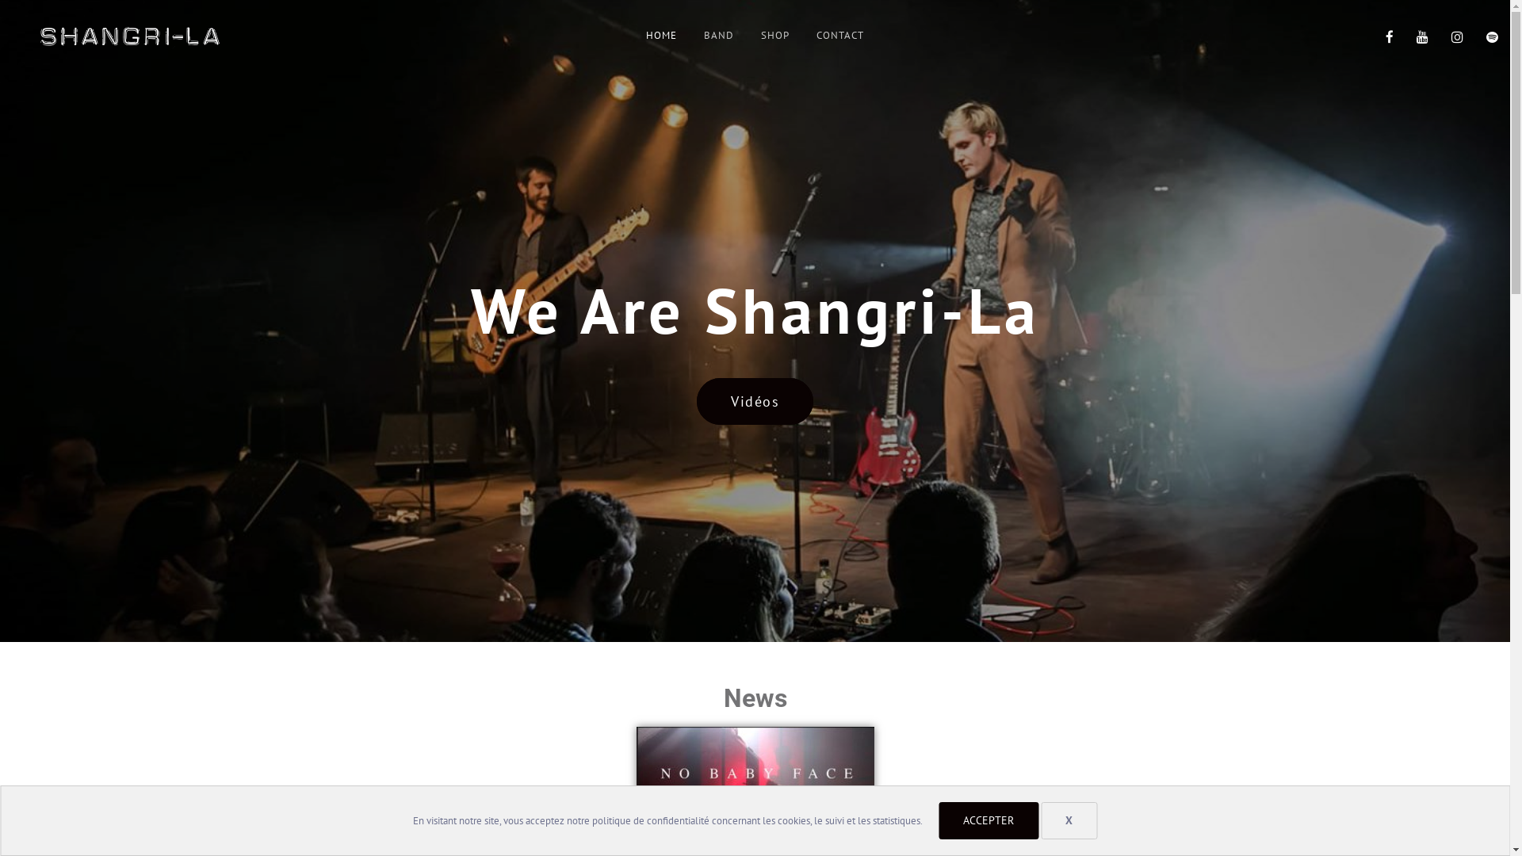 The width and height of the screenshot is (1522, 856). I want to click on ACCEPTER, so click(989, 821).